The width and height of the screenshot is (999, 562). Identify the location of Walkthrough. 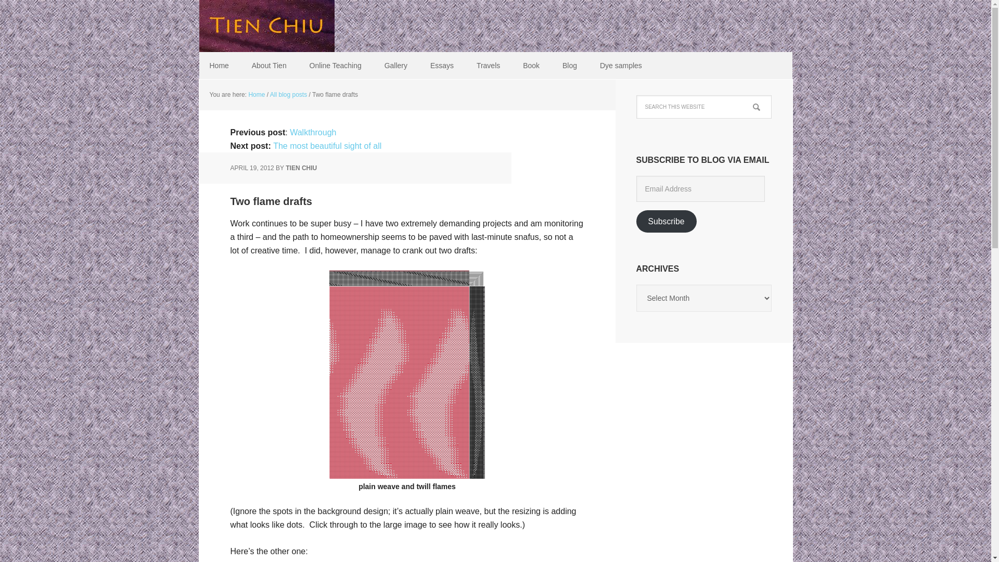
(312, 132).